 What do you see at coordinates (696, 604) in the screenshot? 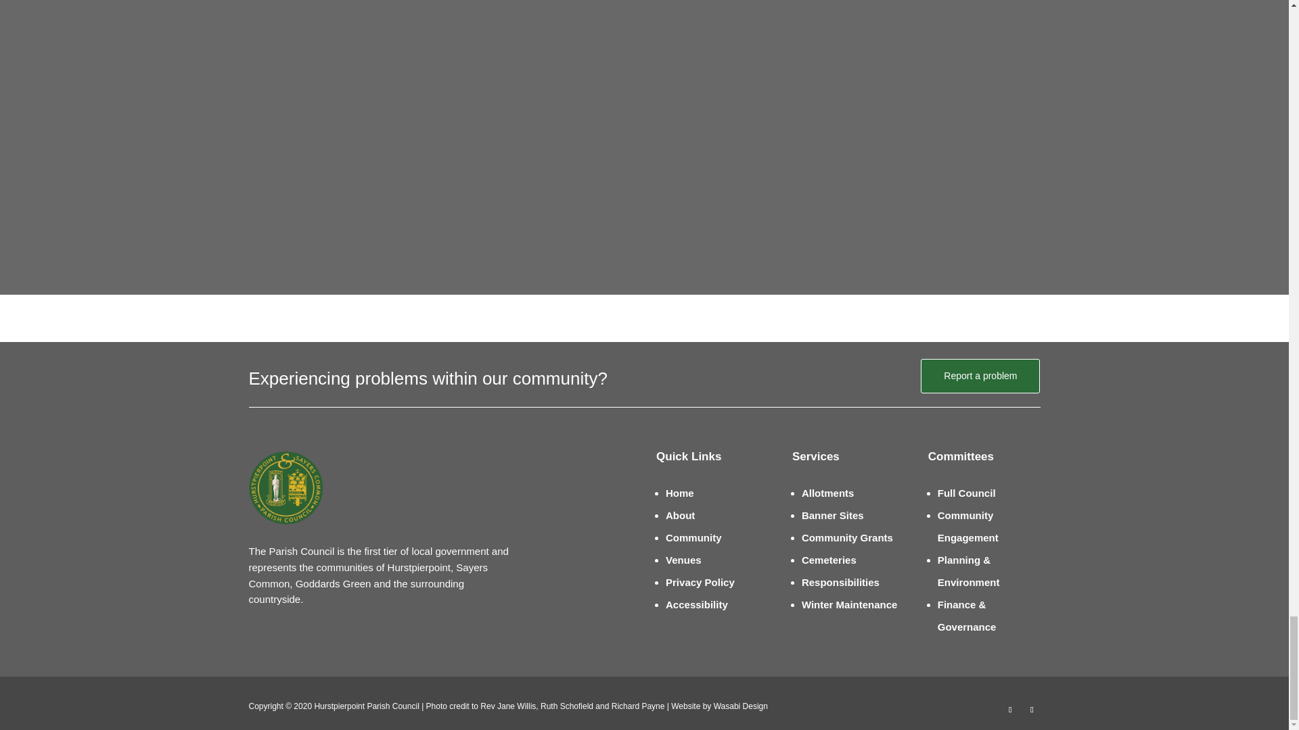
I see `accessibility statement` at bounding box center [696, 604].